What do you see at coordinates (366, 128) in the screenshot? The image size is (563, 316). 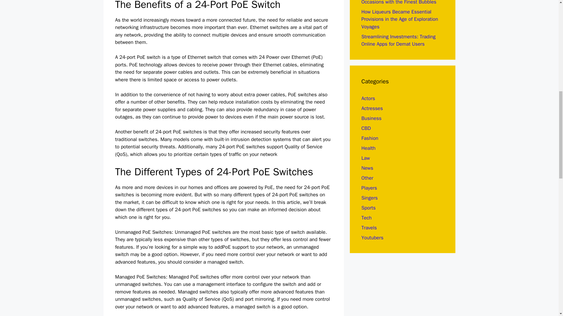 I see `CBD` at bounding box center [366, 128].